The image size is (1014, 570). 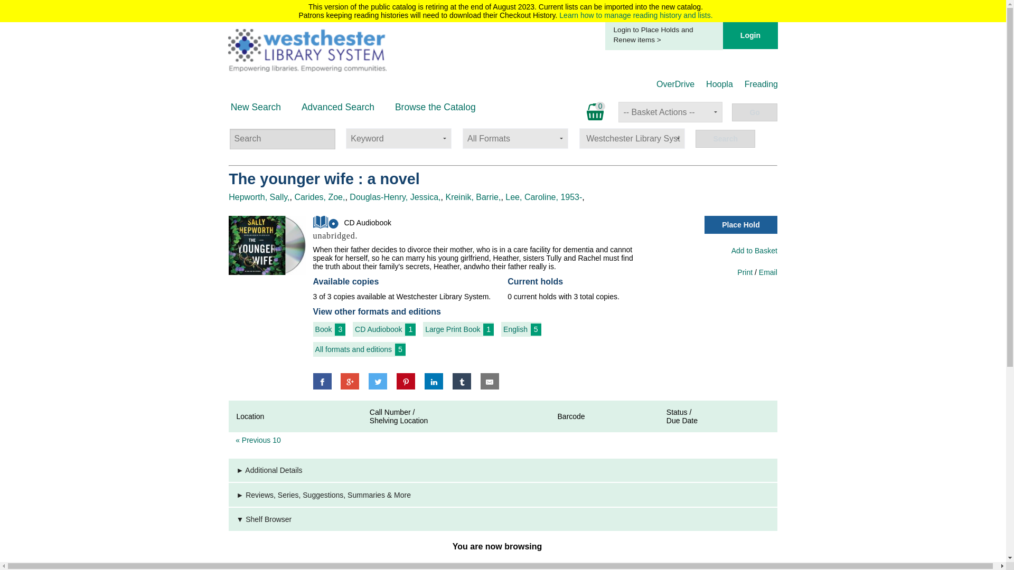 I want to click on Book, so click(x=324, y=329).